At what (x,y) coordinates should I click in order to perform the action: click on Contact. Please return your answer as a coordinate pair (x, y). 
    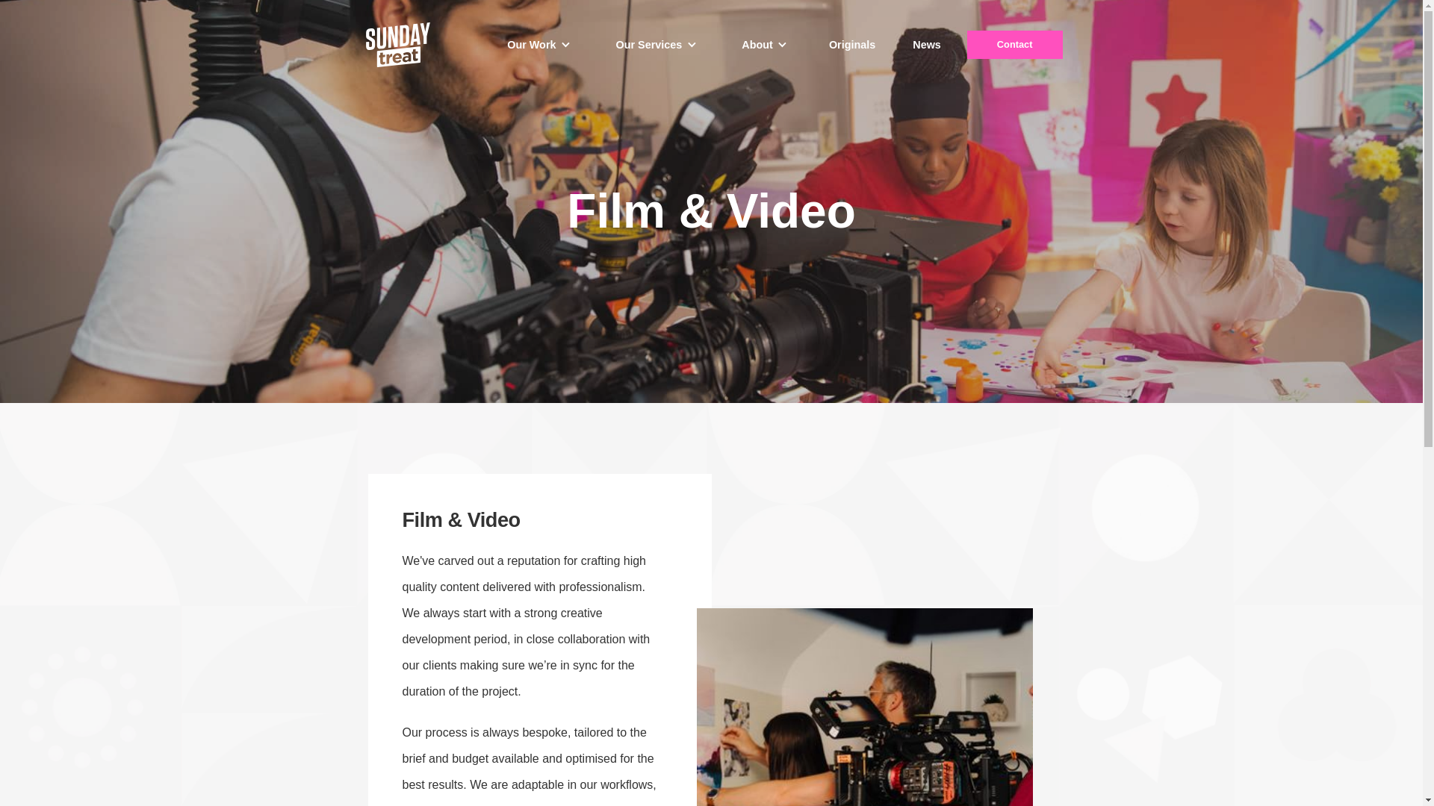
    Looking at the image, I should click on (1014, 45).